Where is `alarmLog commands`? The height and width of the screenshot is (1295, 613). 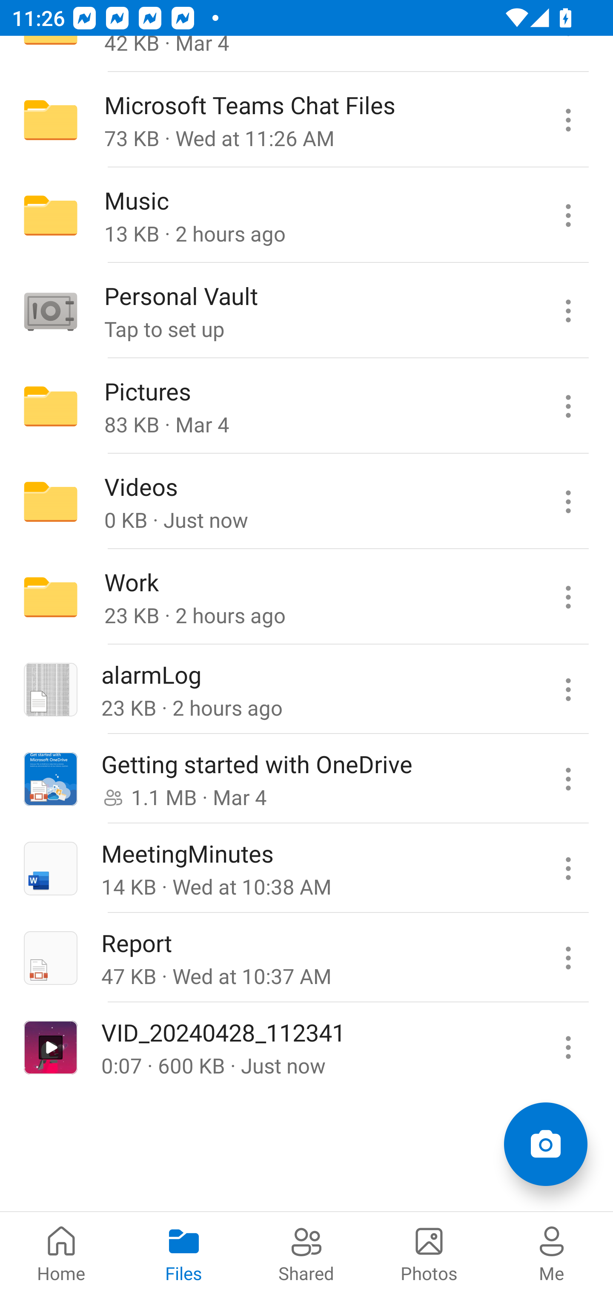 alarmLog commands is located at coordinates (568, 689).